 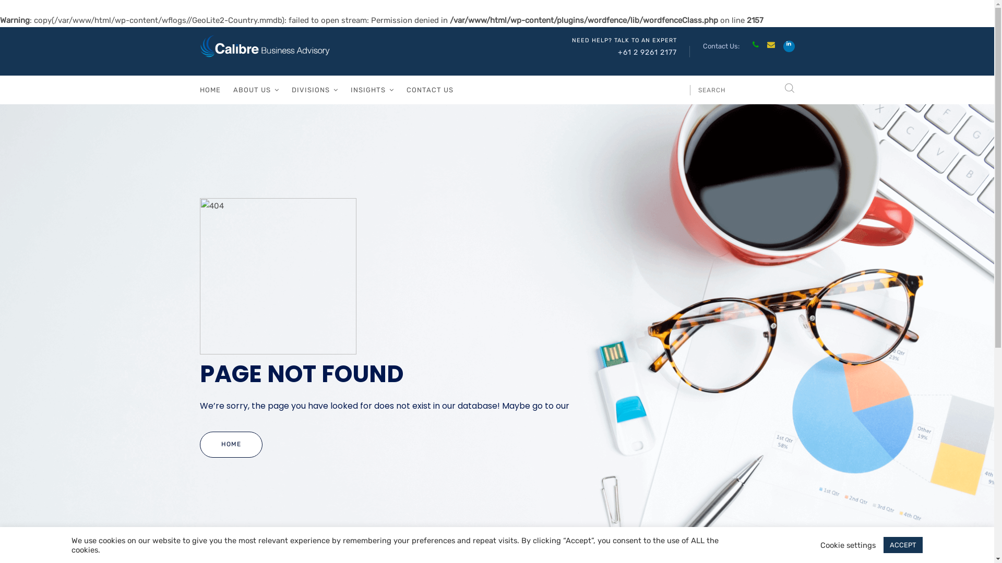 I want to click on HOME, so click(x=210, y=90).